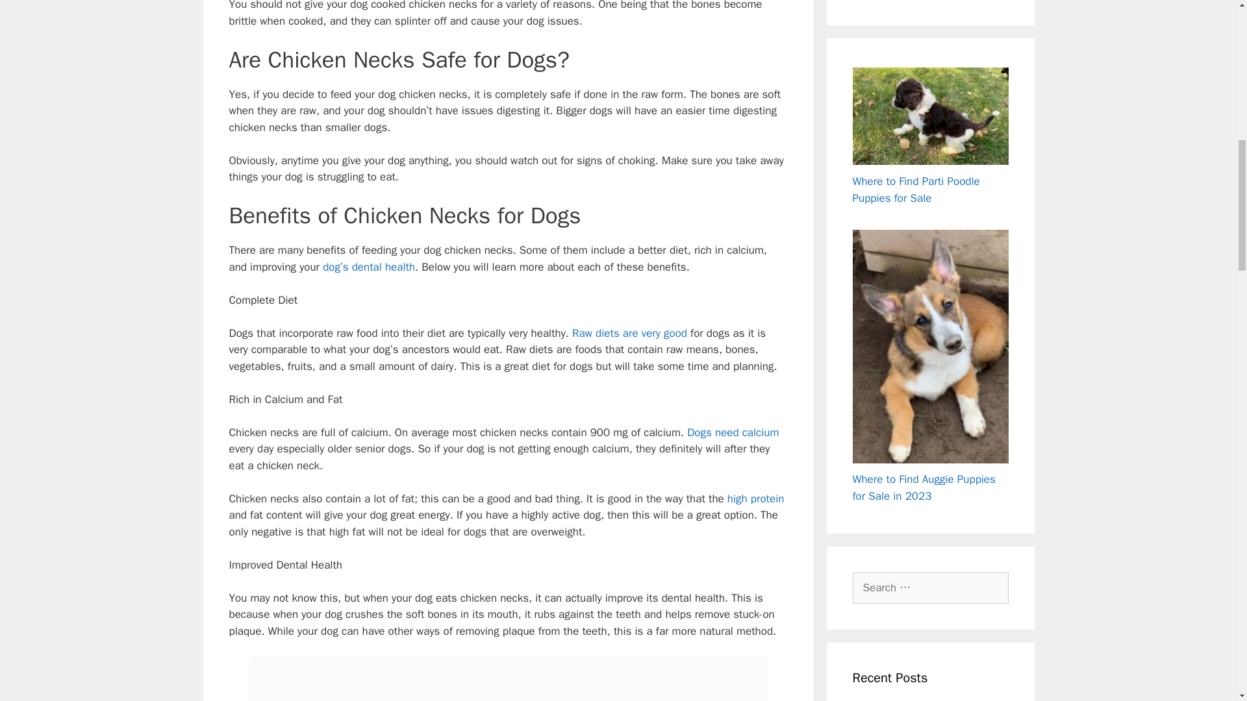 Image resolution: width=1247 pixels, height=701 pixels. What do you see at coordinates (924, 487) in the screenshot?
I see `Where to Find Auggie Puppies for Sale in 2023` at bounding box center [924, 487].